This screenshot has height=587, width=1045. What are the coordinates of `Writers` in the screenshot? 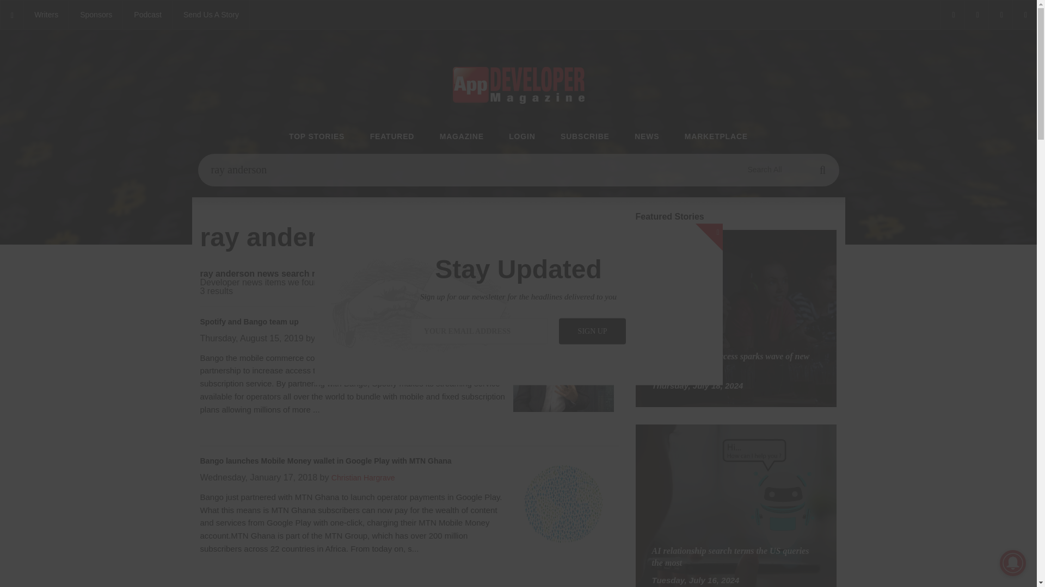 It's located at (46, 15).